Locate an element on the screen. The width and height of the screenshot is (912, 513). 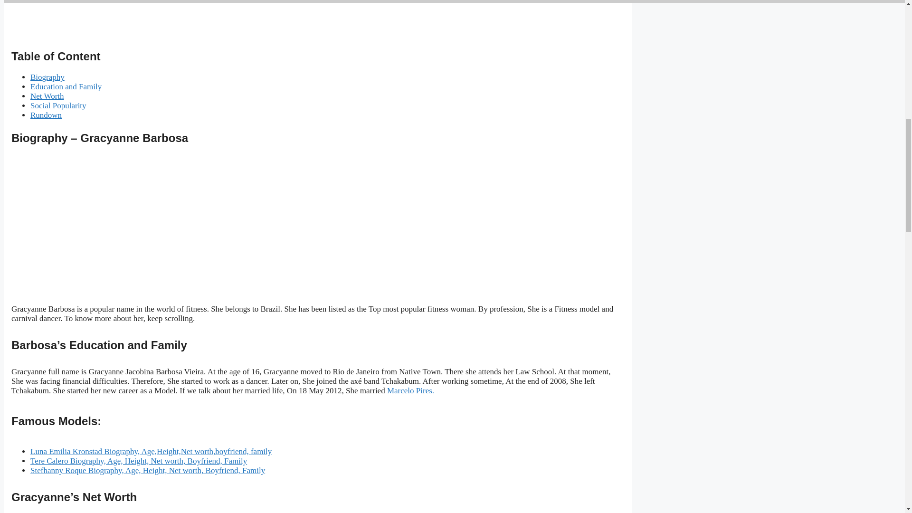
Education and Family is located at coordinates (66, 86).